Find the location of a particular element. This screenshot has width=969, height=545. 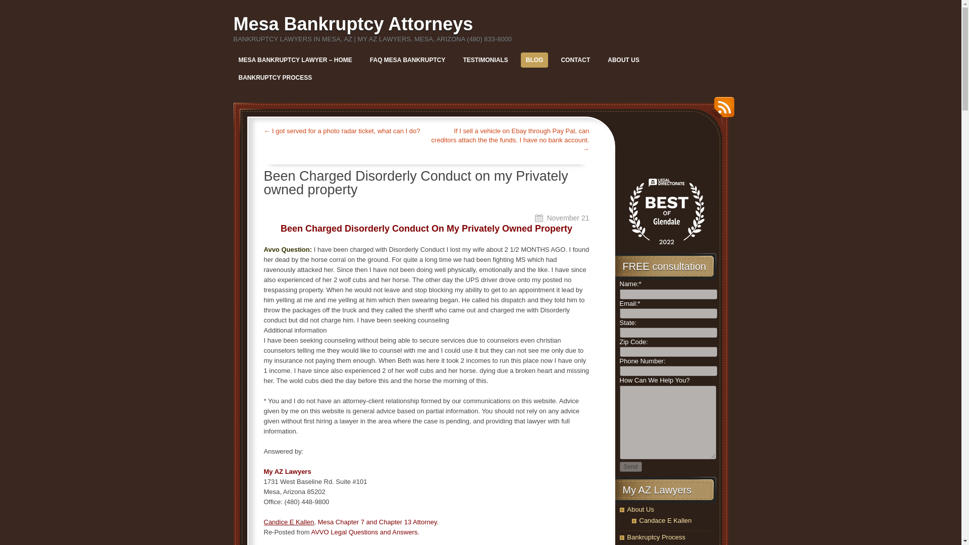

Bankruptcy Process is located at coordinates (656, 537).